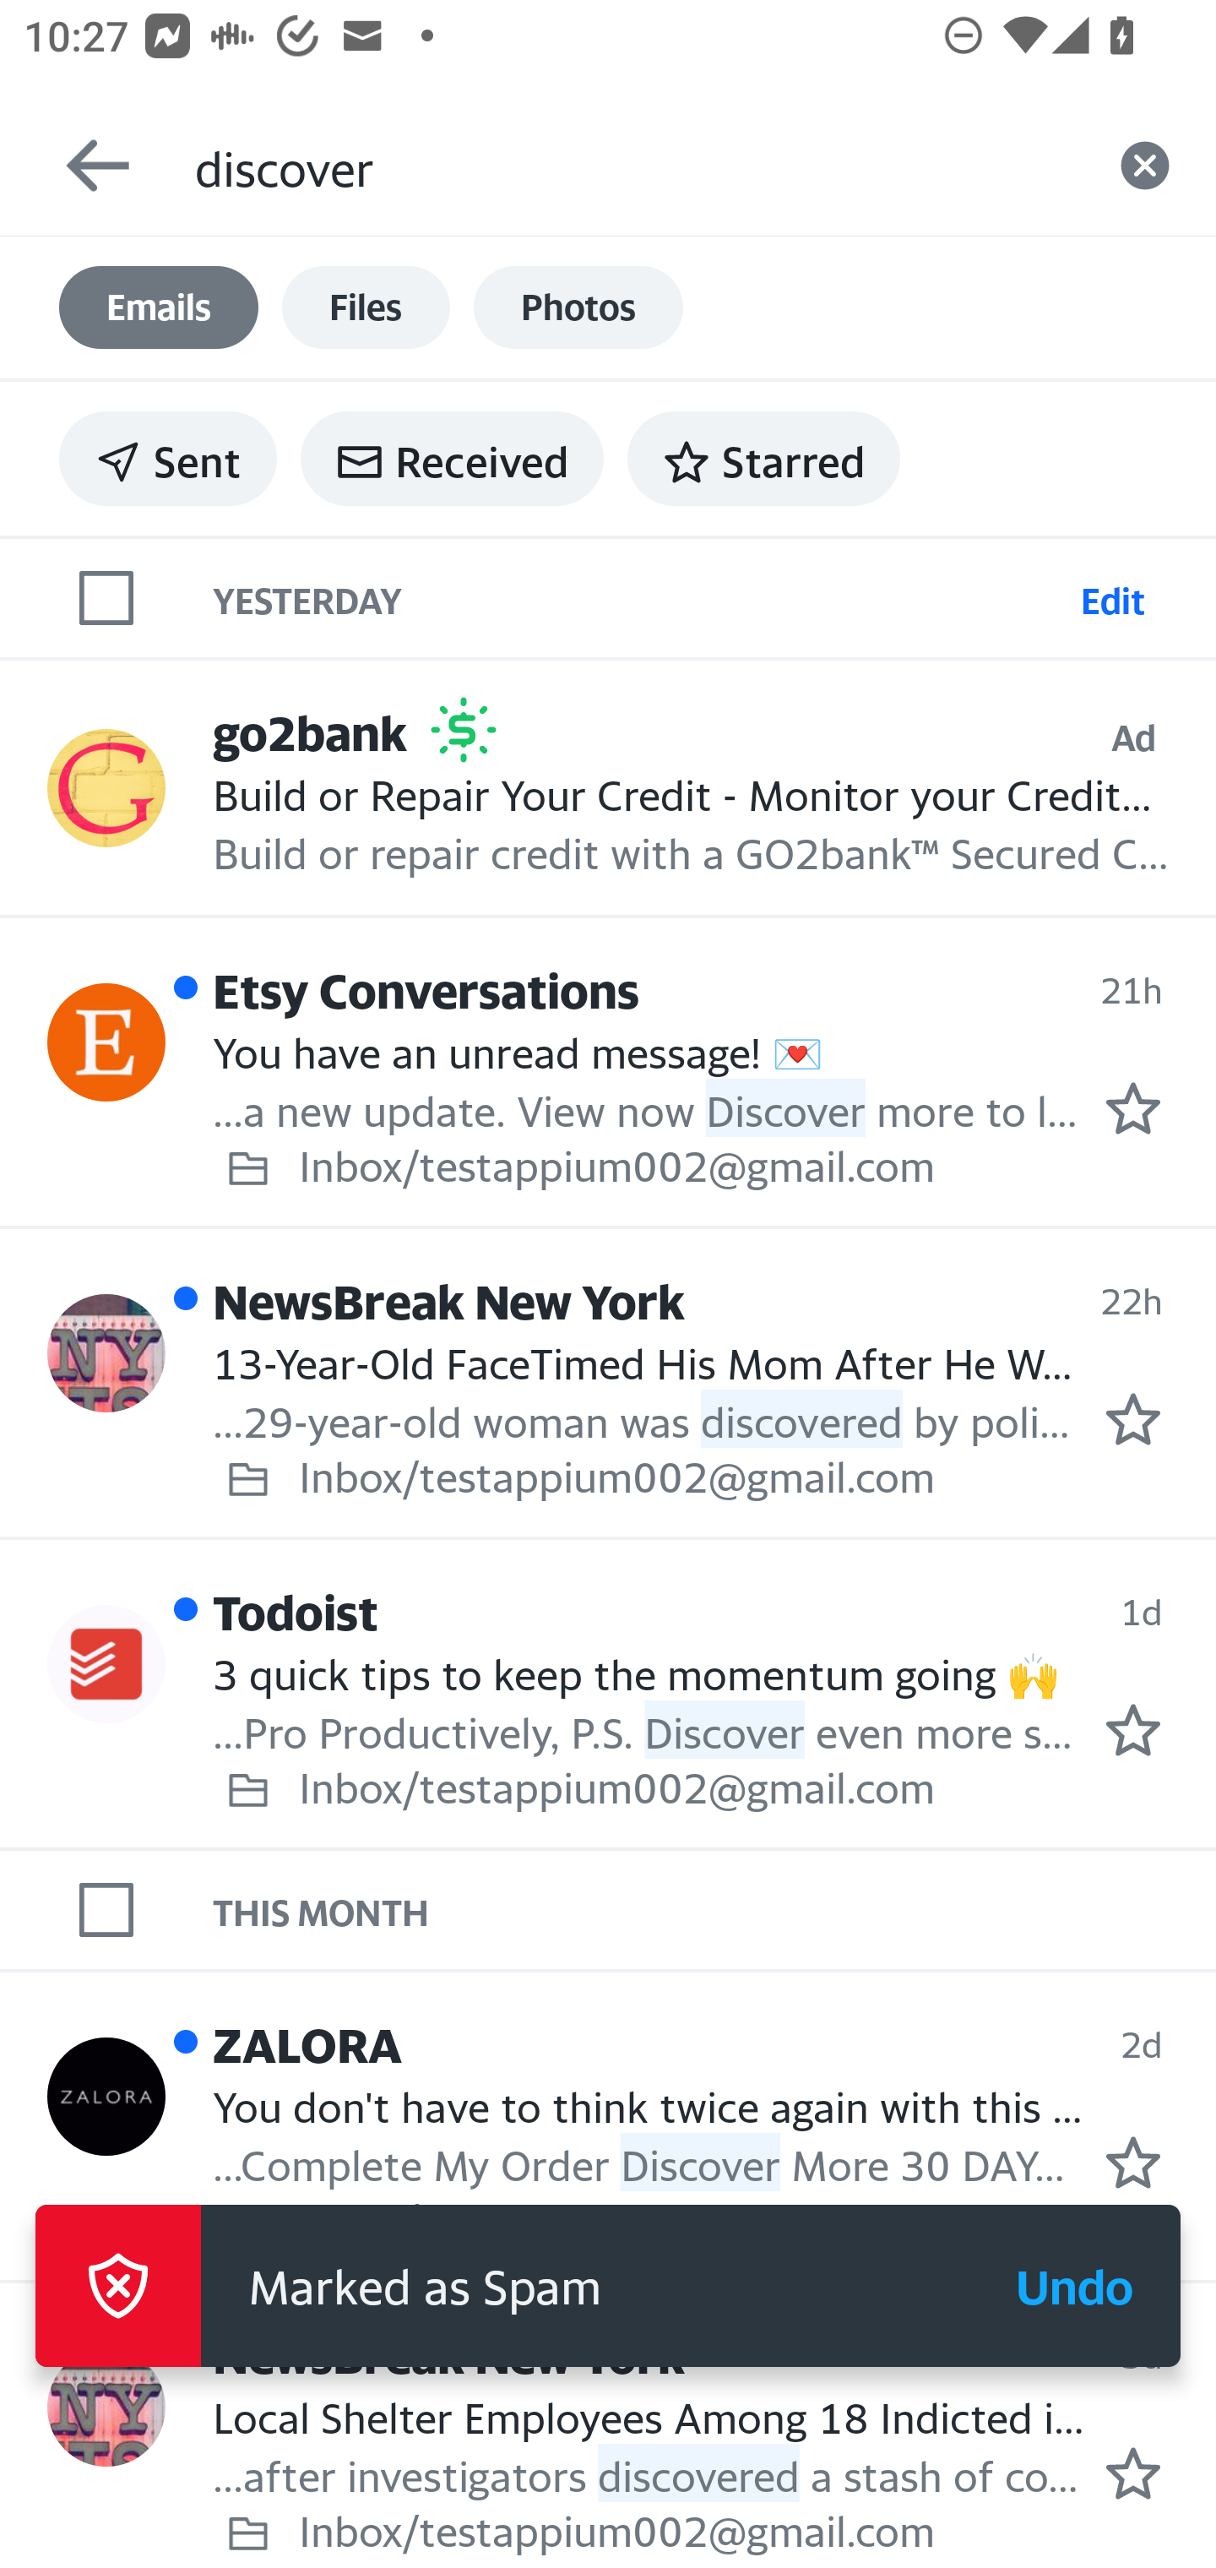 The height and width of the screenshot is (2568, 1216). Describe the element at coordinates (106, 1353) in the screenshot. I see `Profile
NewsBreak New York` at that location.